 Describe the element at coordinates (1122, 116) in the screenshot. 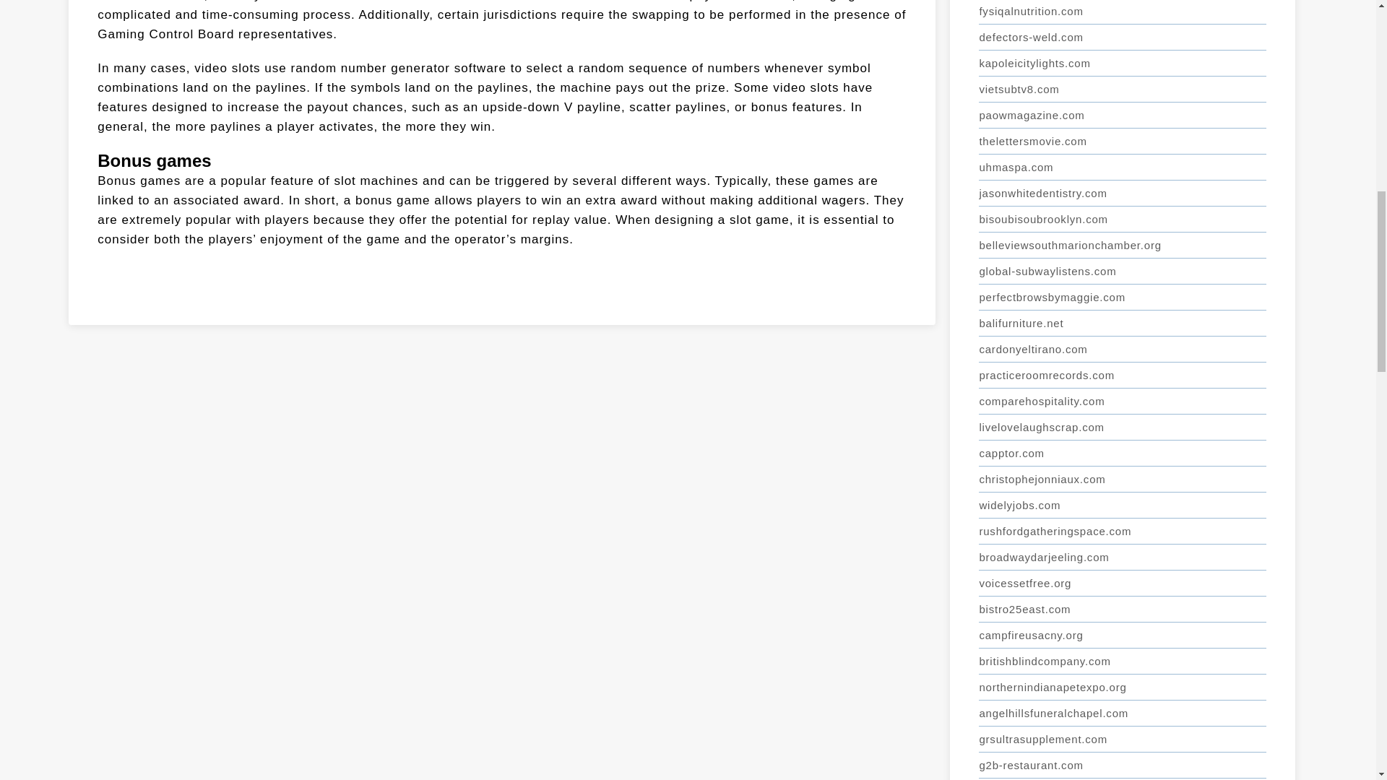

I see `paowmagazine.com` at that location.